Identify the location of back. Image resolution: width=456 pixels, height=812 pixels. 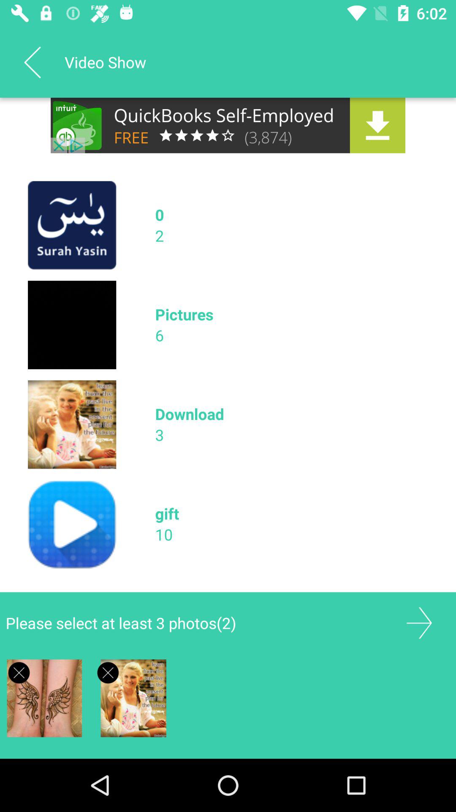
(32, 62).